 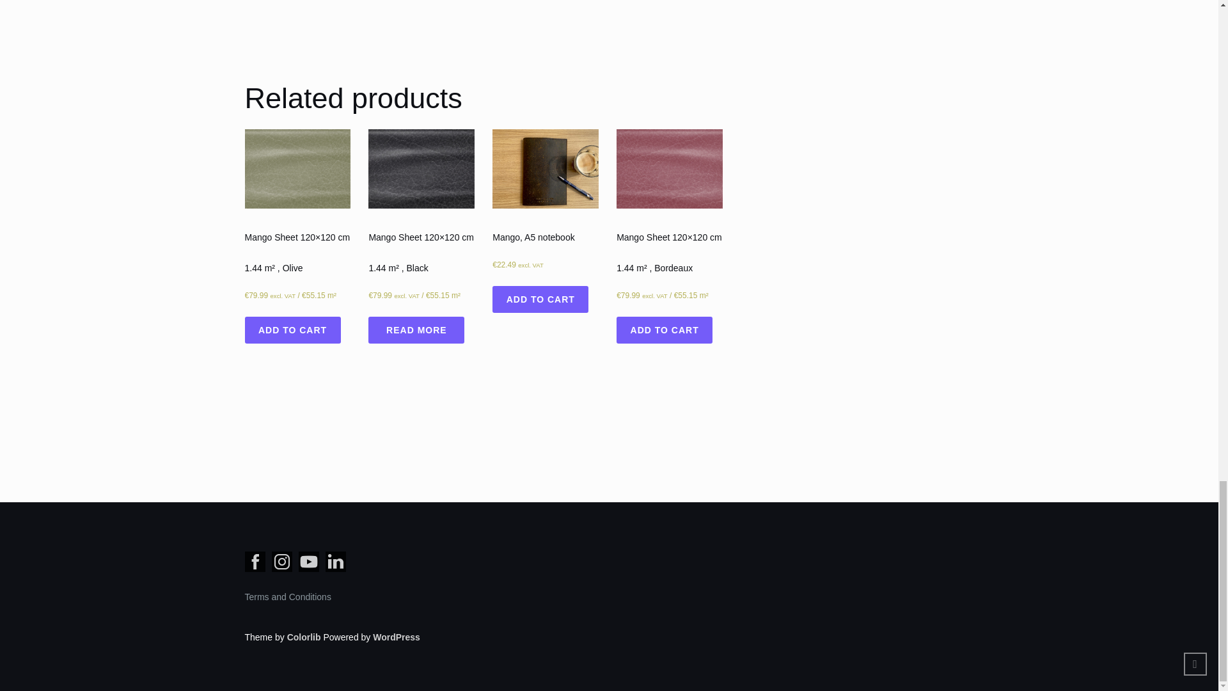 What do you see at coordinates (416, 330) in the screenshot?
I see `READ MORE` at bounding box center [416, 330].